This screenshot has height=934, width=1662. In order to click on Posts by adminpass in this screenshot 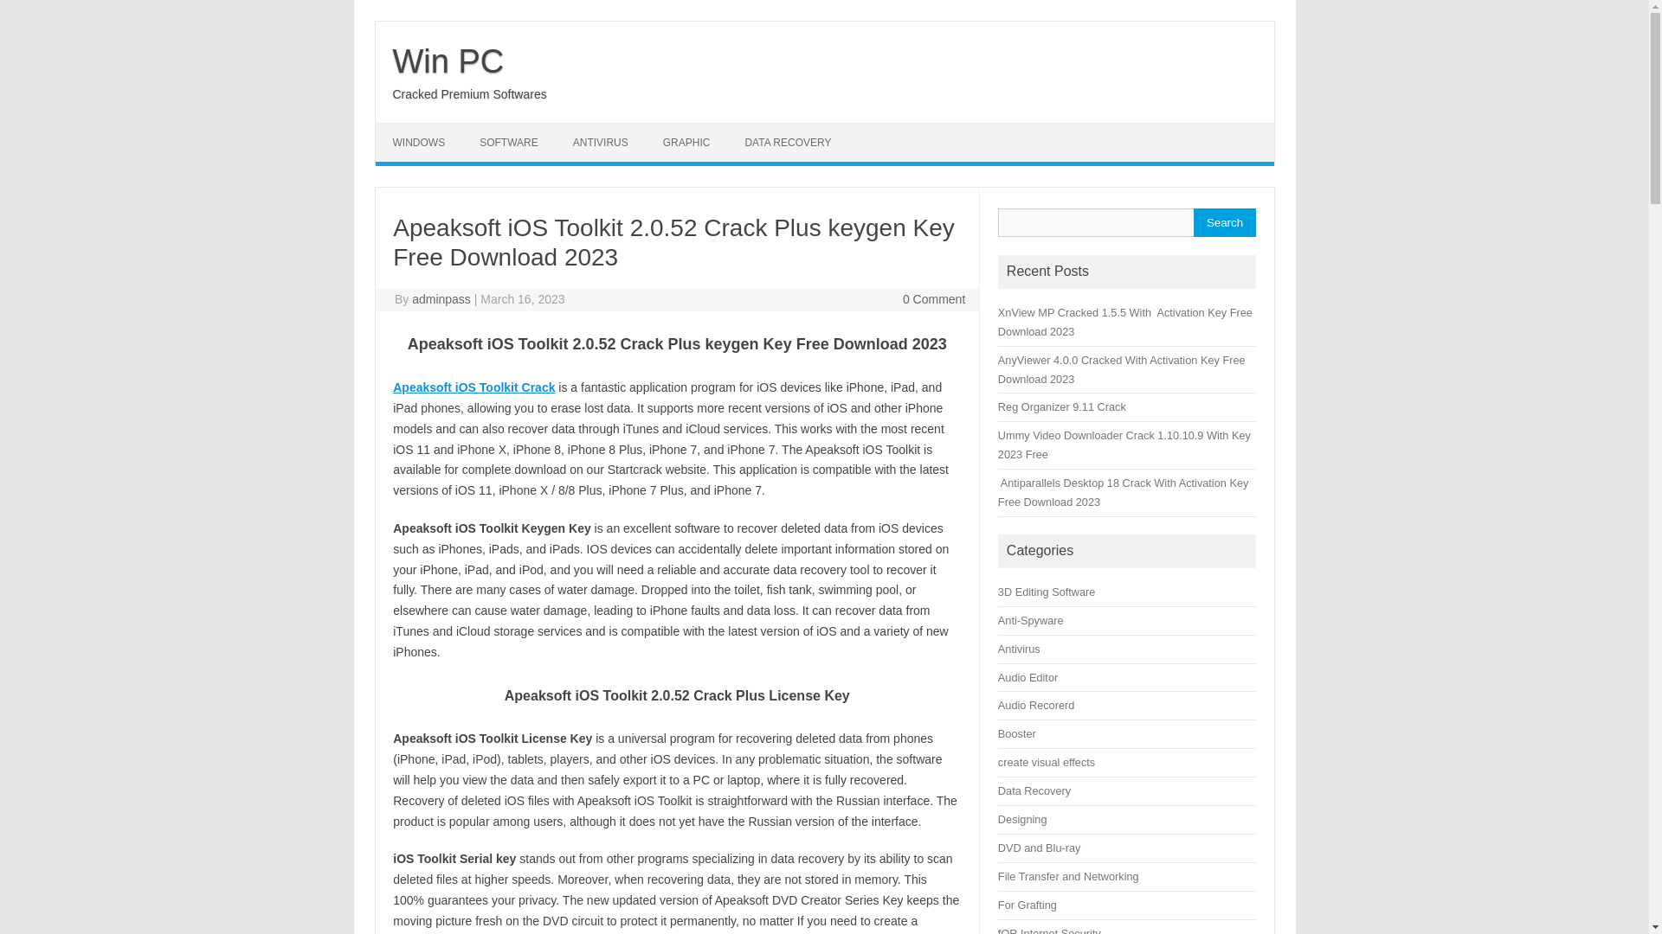, I will do `click(441, 299)`.